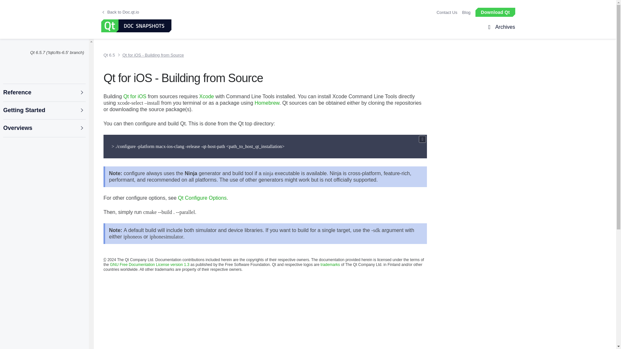  I want to click on Archives, so click(504, 27).